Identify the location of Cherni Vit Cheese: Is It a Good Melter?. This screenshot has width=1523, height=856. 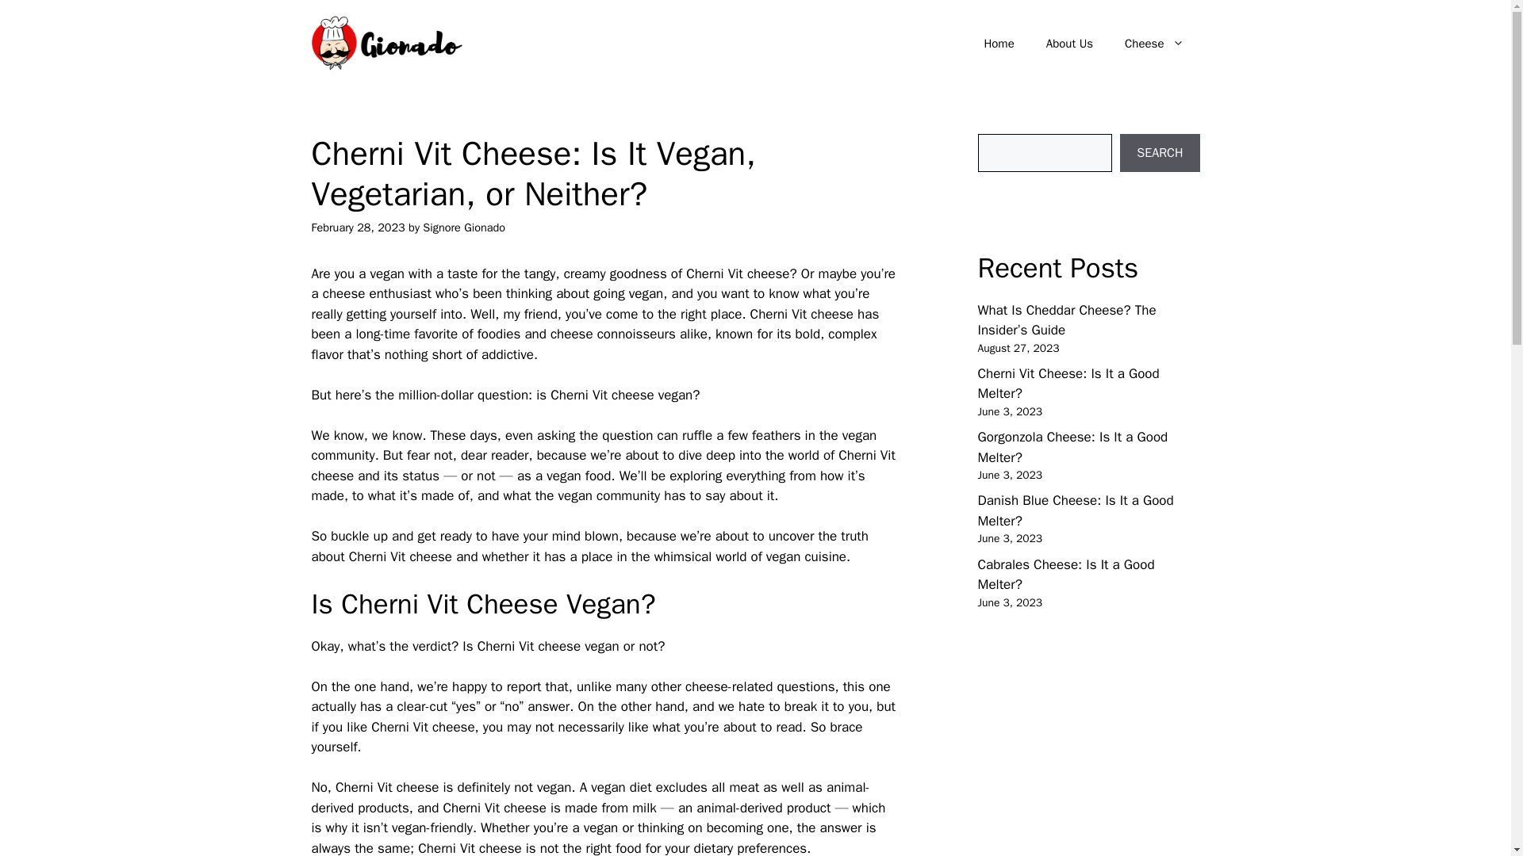
(1068, 384).